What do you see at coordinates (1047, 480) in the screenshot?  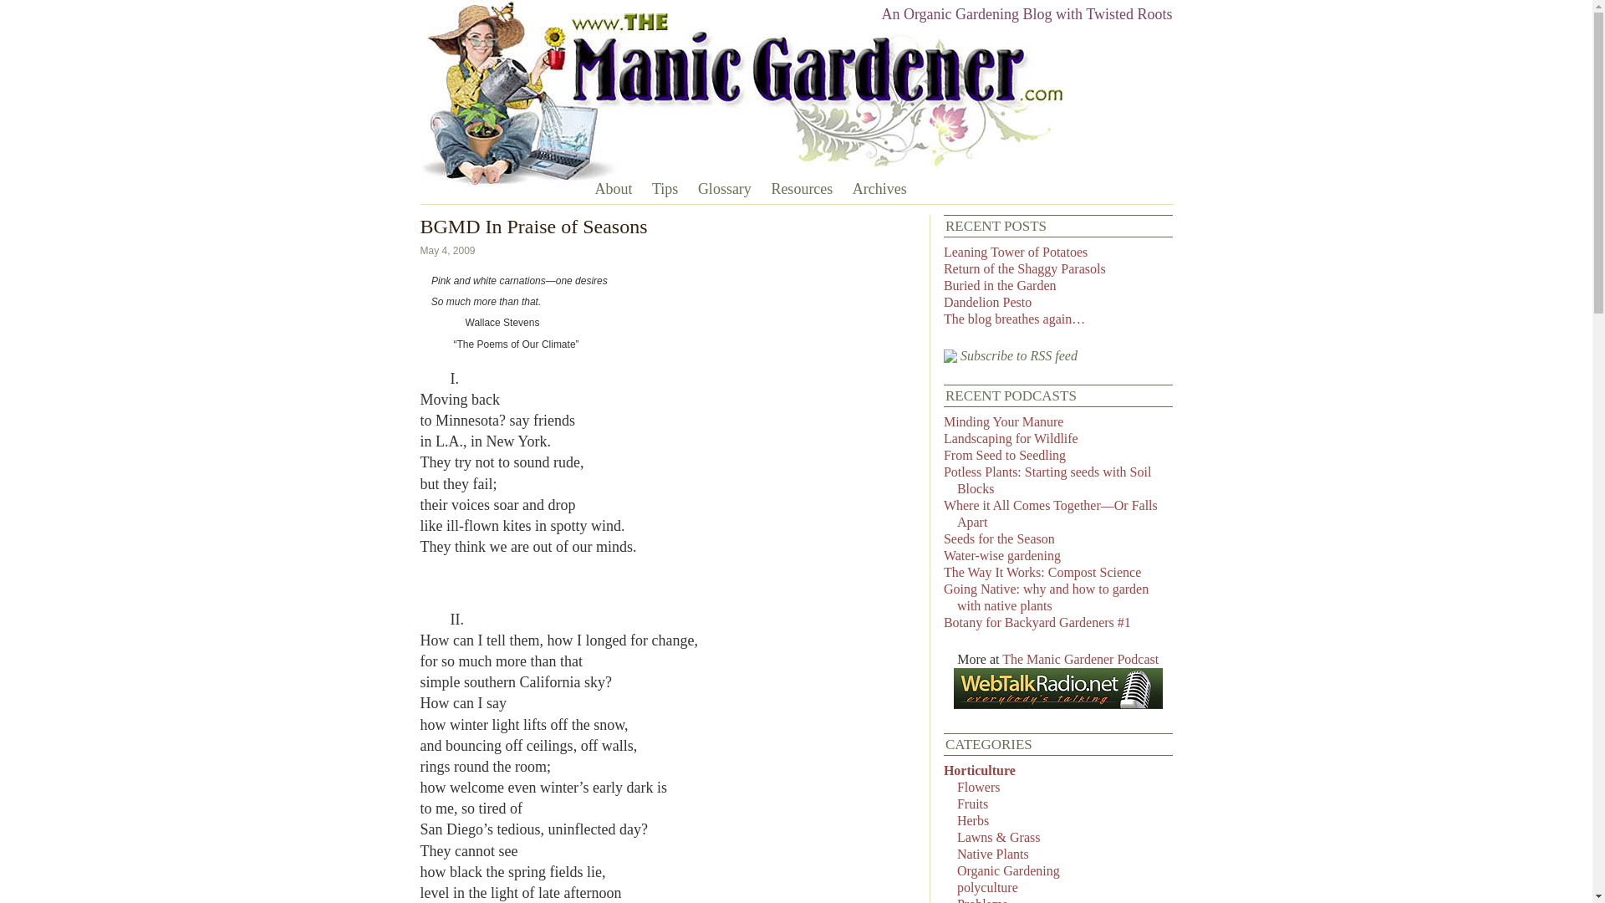 I see `Potless Plants: Starting seeds with Soil Blocks` at bounding box center [1047, 480].